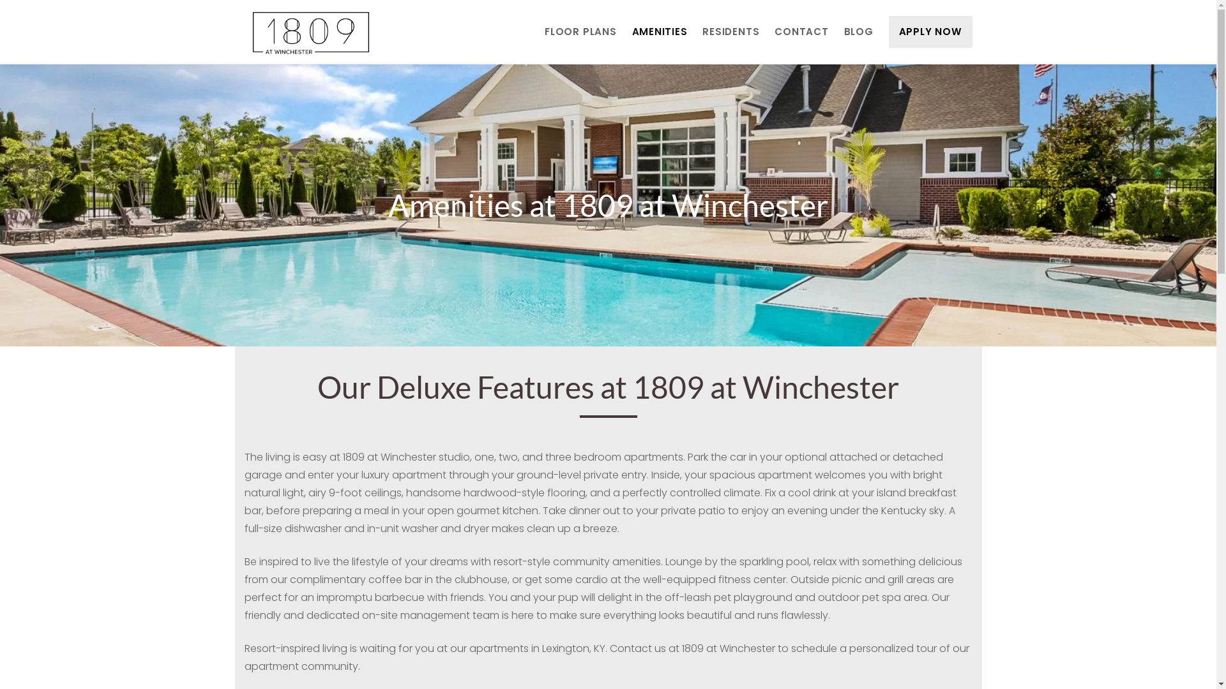 The height and width of the screenshot is (689, 1226). What do you see at coordinates (580, 32) in the screenshot?
I see `FLOOR PLANS` at bounding box center [580, 32].